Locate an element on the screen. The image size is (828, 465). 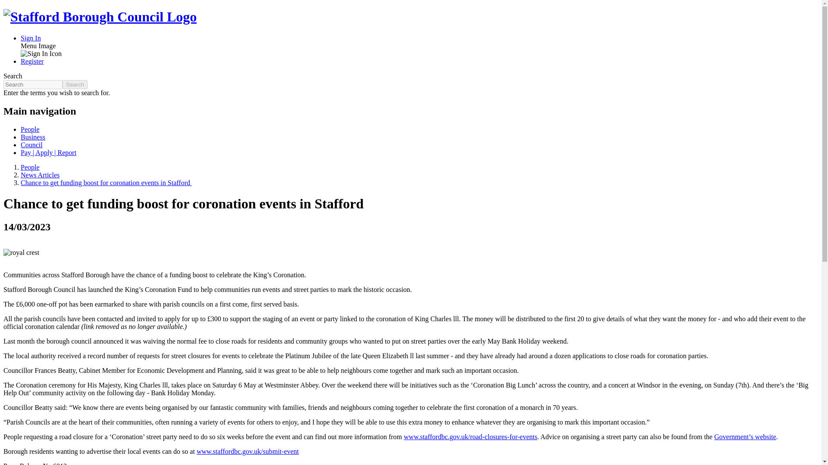
Register is located at coordinates (32, 61).